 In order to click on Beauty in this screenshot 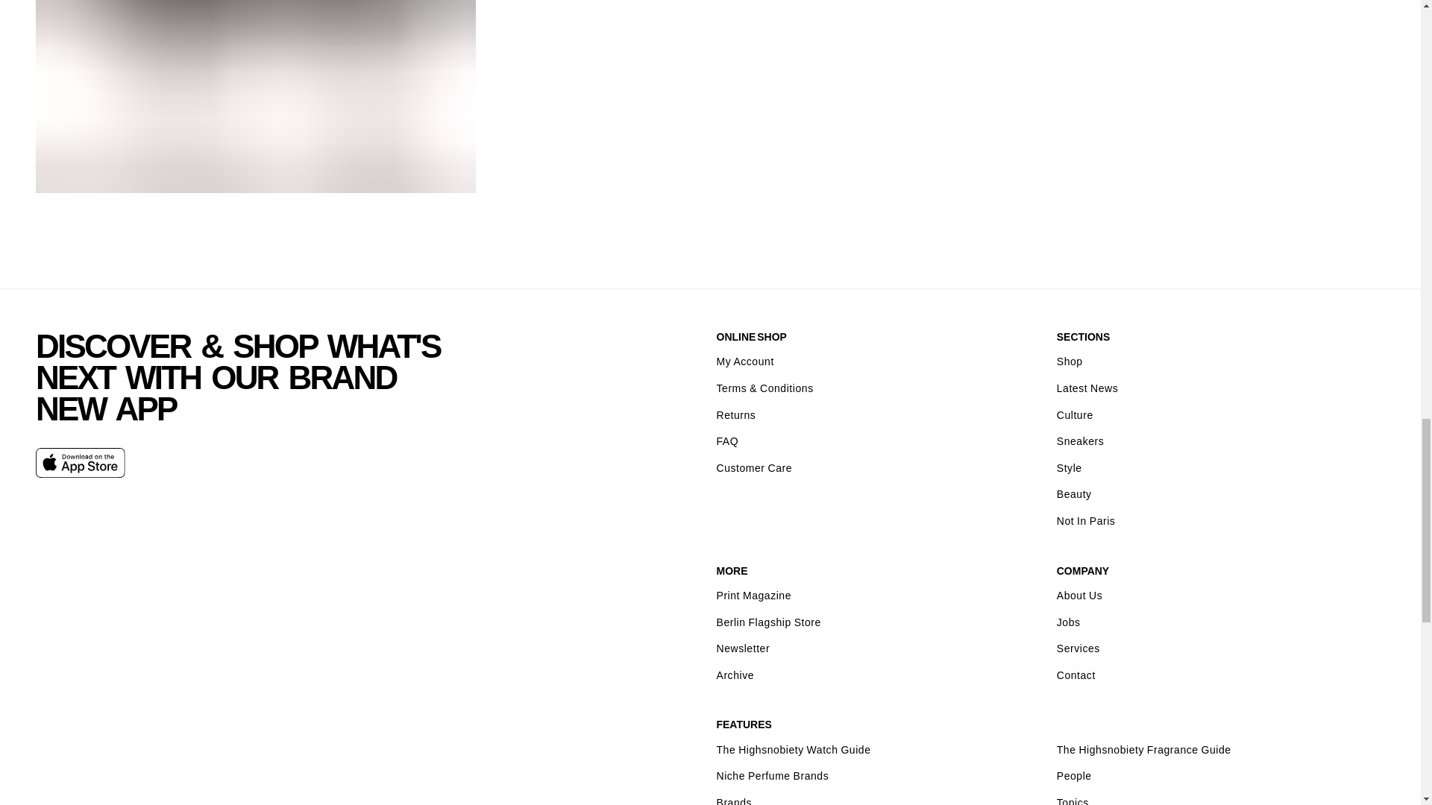, I will do `click(1074, 495)`.